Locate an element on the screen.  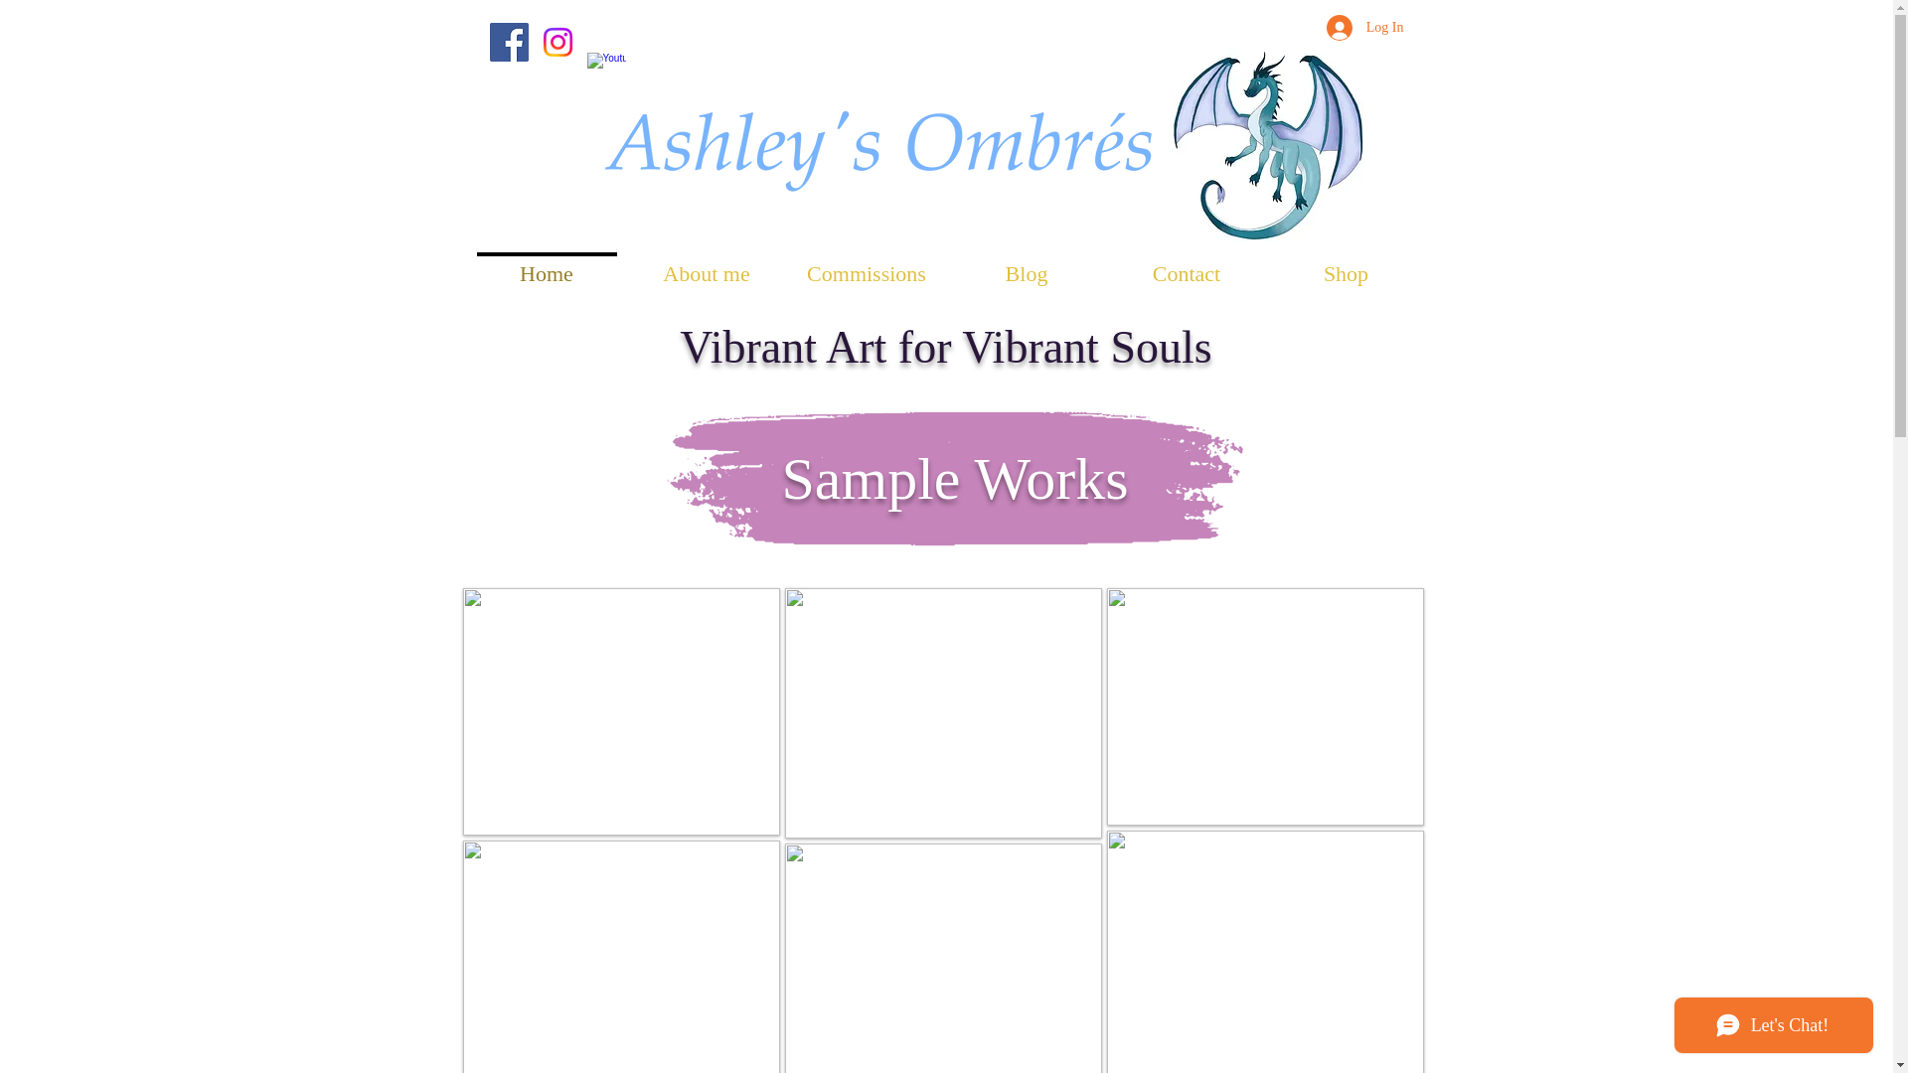
Log In is located at coordinates (1364, 28).